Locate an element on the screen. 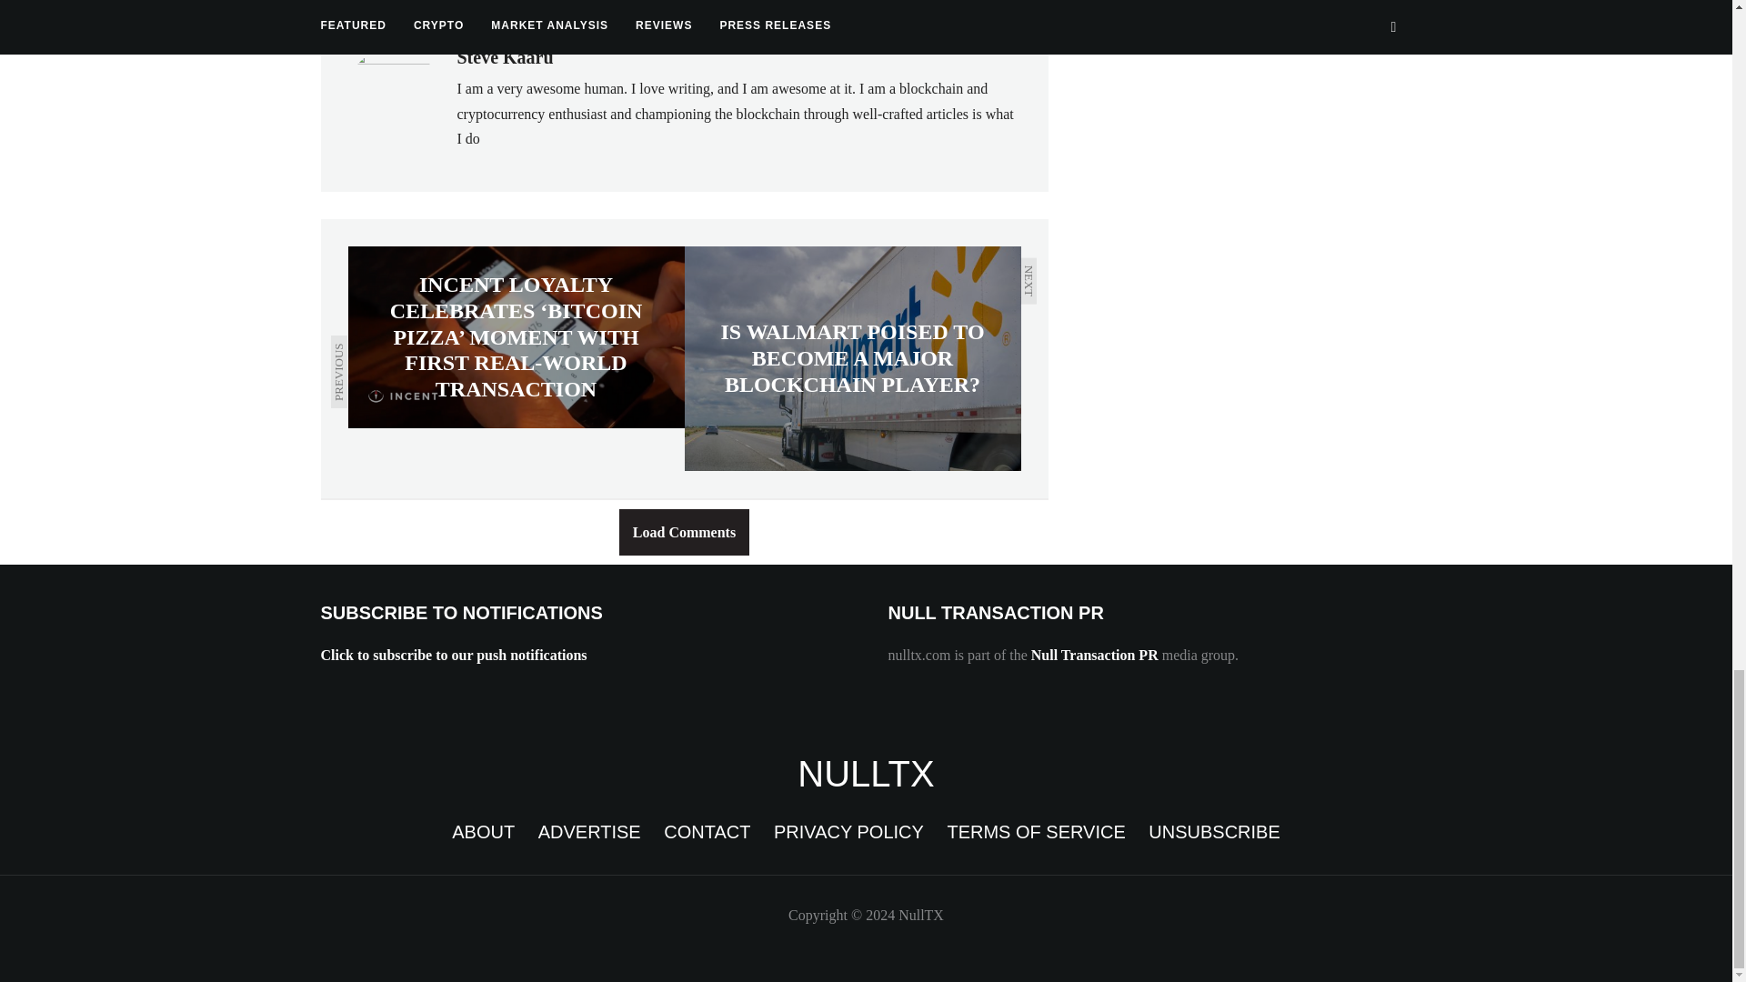 The image size is (1746, 982). Cryptocurrency News is located at coordinates (866, 773).